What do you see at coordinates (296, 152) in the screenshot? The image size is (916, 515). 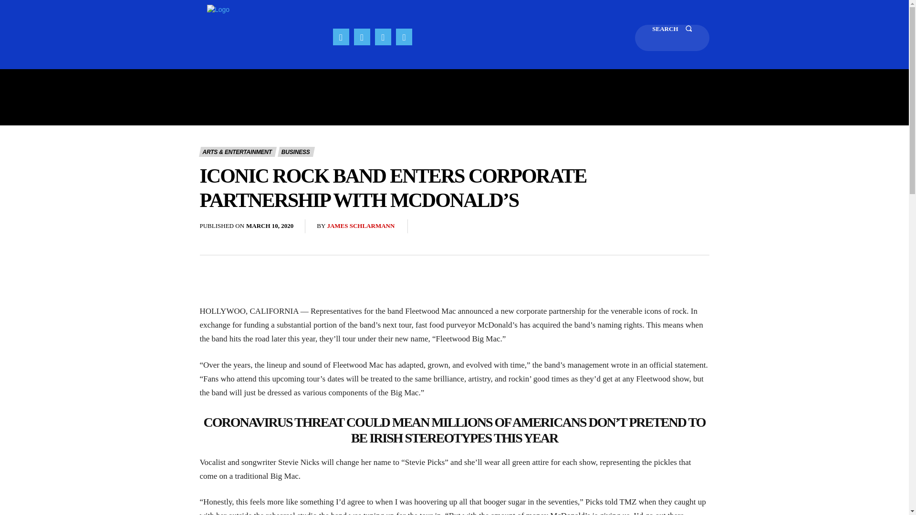 I see `BUSINESS` at bounding box center [296, 152].